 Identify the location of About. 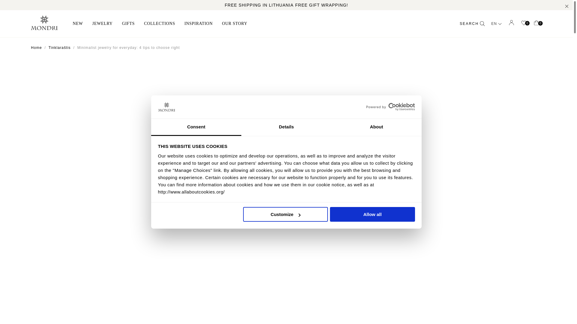
(376, 127).